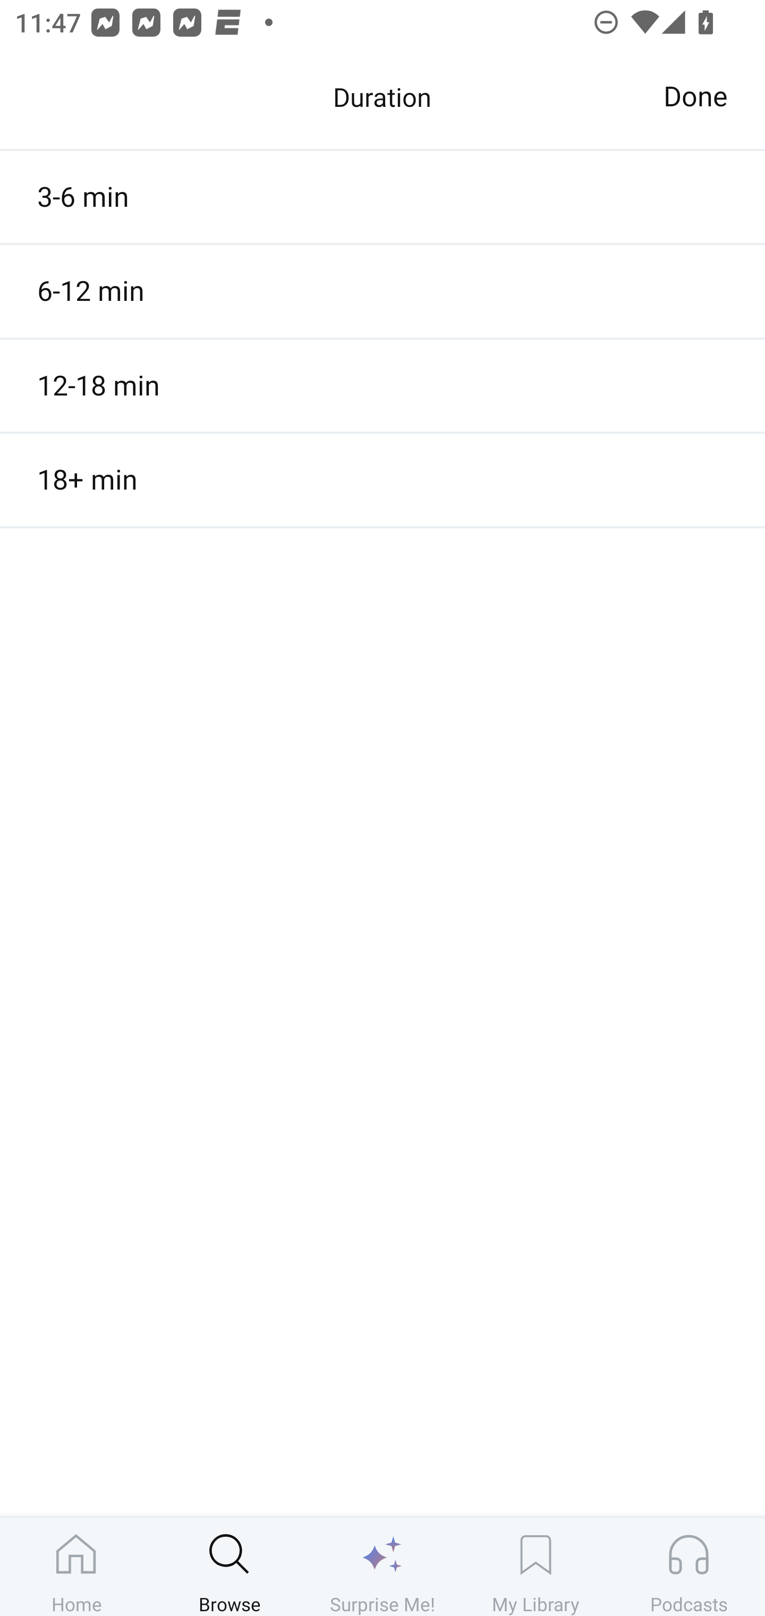 The height and width of the screenshot is (1616, 765). I want to click on Browse, so click(229, 1567).